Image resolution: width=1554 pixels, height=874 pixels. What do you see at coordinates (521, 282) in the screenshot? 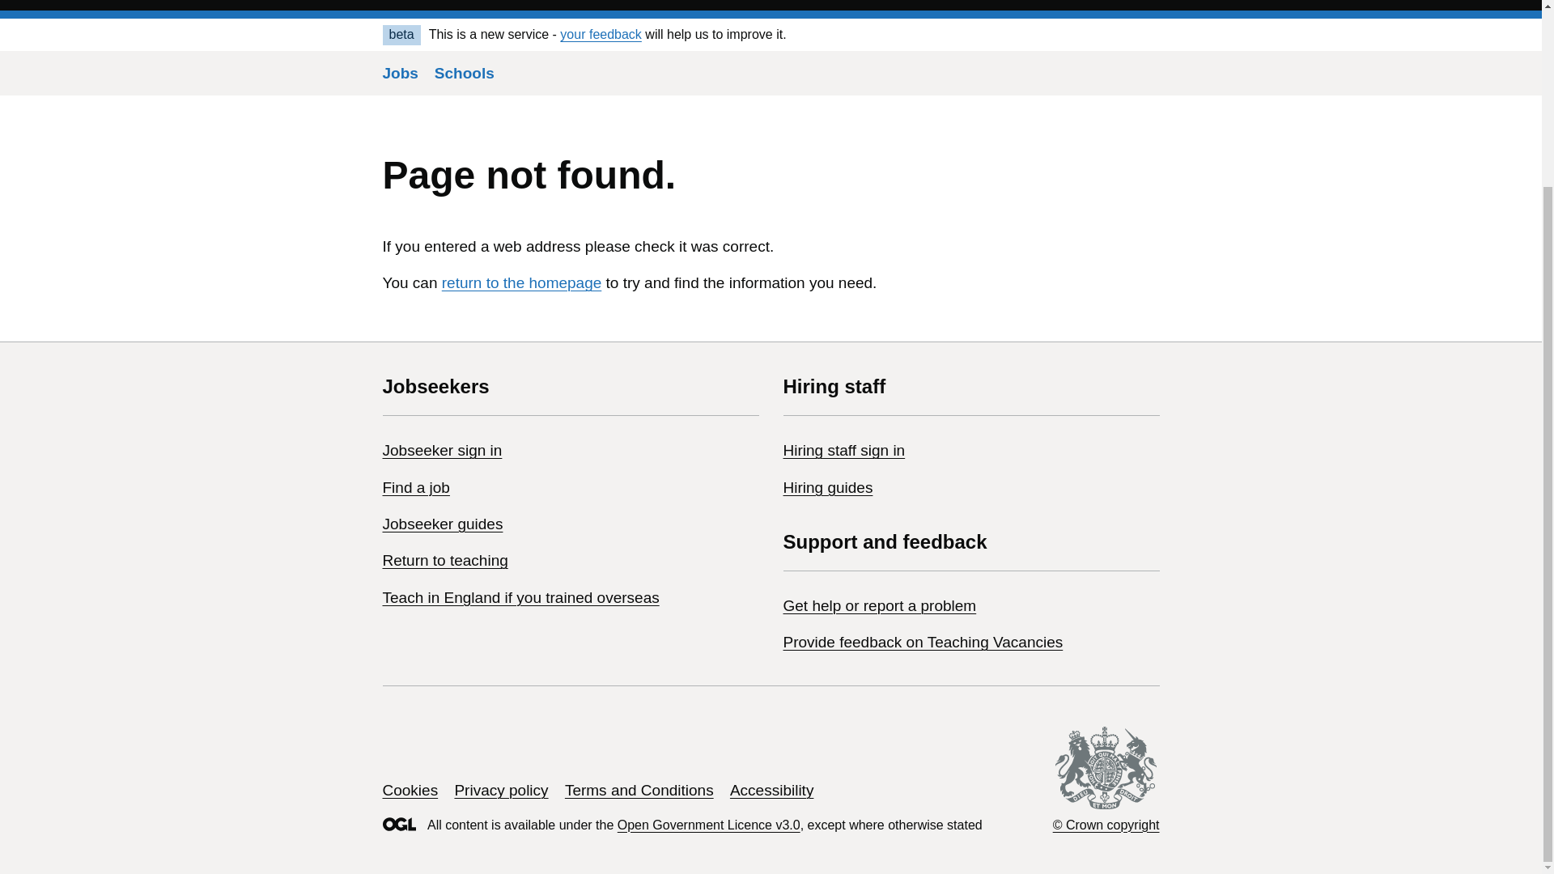
I see `return to the homepage` at bounding box center [521, 282].